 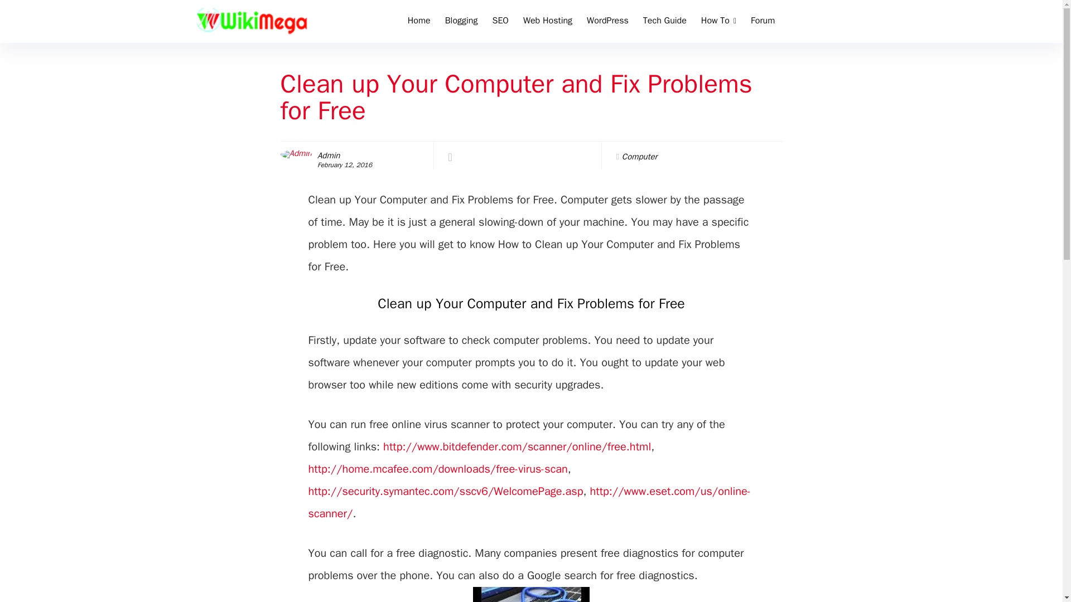 I want to click on Home, so click(x=419, y=22).